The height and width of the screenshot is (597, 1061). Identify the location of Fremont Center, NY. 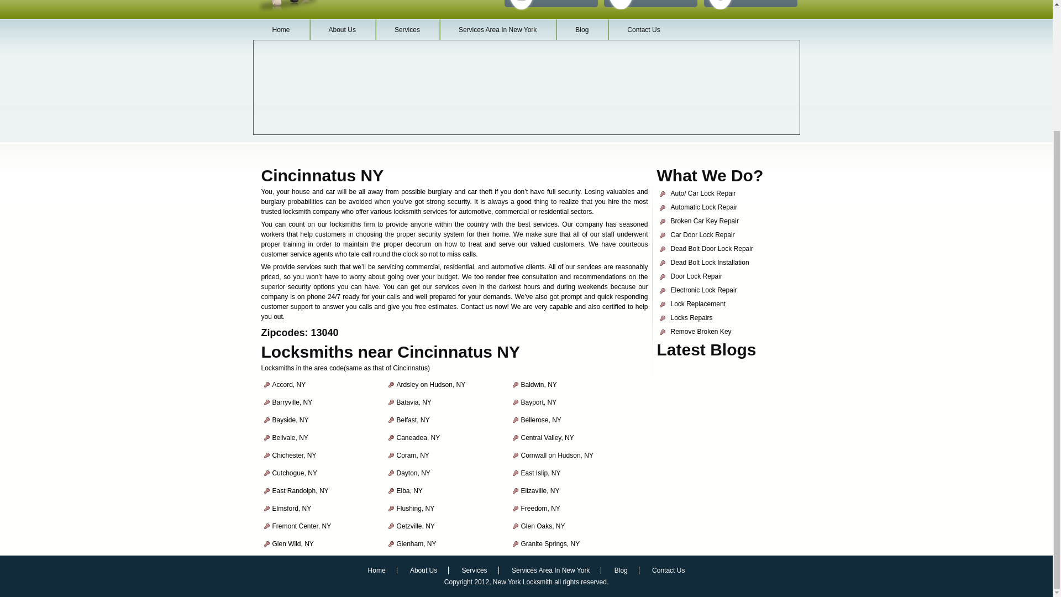
(301, 526).